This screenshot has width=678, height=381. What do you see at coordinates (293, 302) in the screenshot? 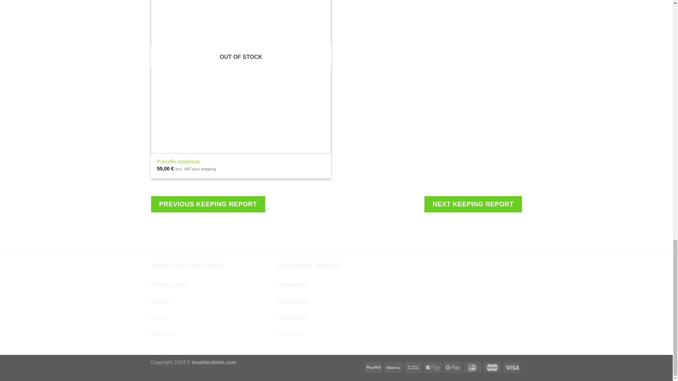
I see `PAYMENTS` at bounding box center [293, 302].